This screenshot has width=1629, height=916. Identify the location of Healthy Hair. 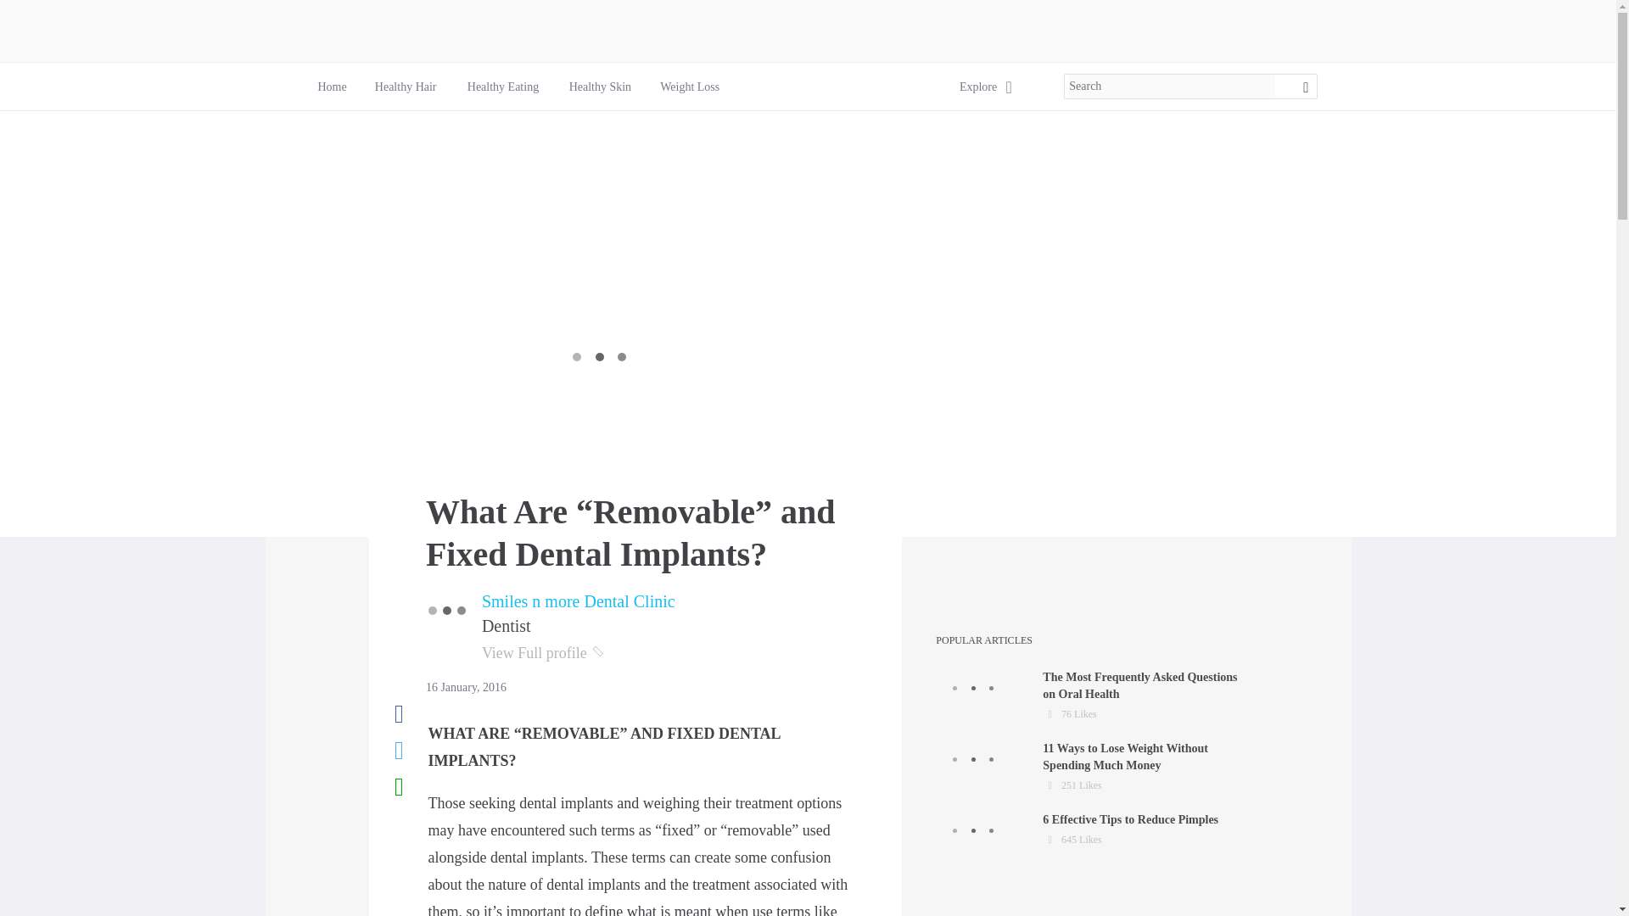
(331, 87).